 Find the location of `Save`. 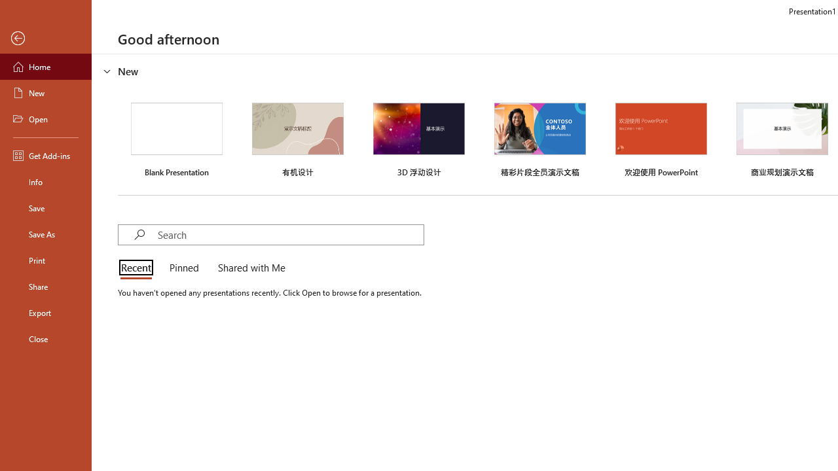

Save is located at coordinates (46, 208).